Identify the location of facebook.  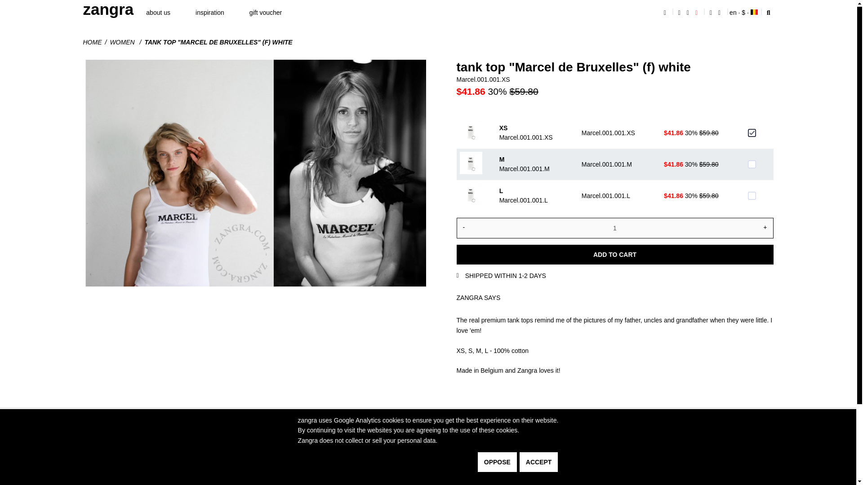
(819, 459).